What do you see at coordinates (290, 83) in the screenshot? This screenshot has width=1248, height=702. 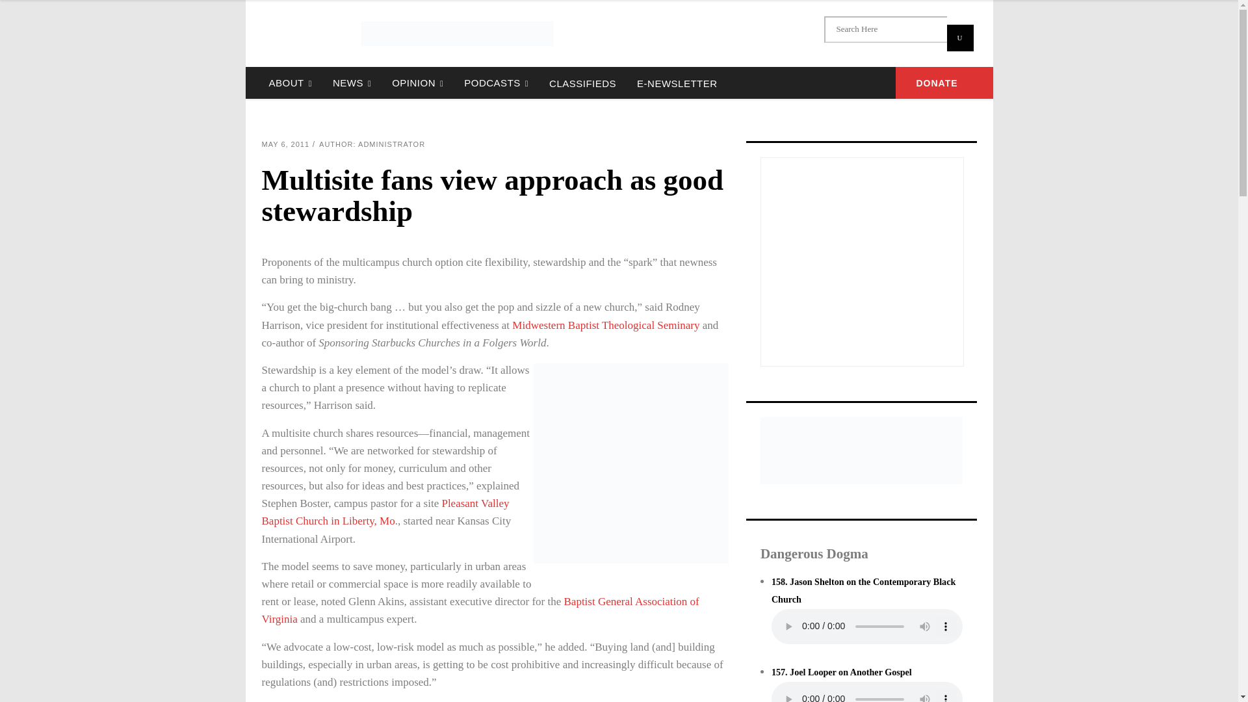 I see `ABOUT` at bounding box center [290, 83].